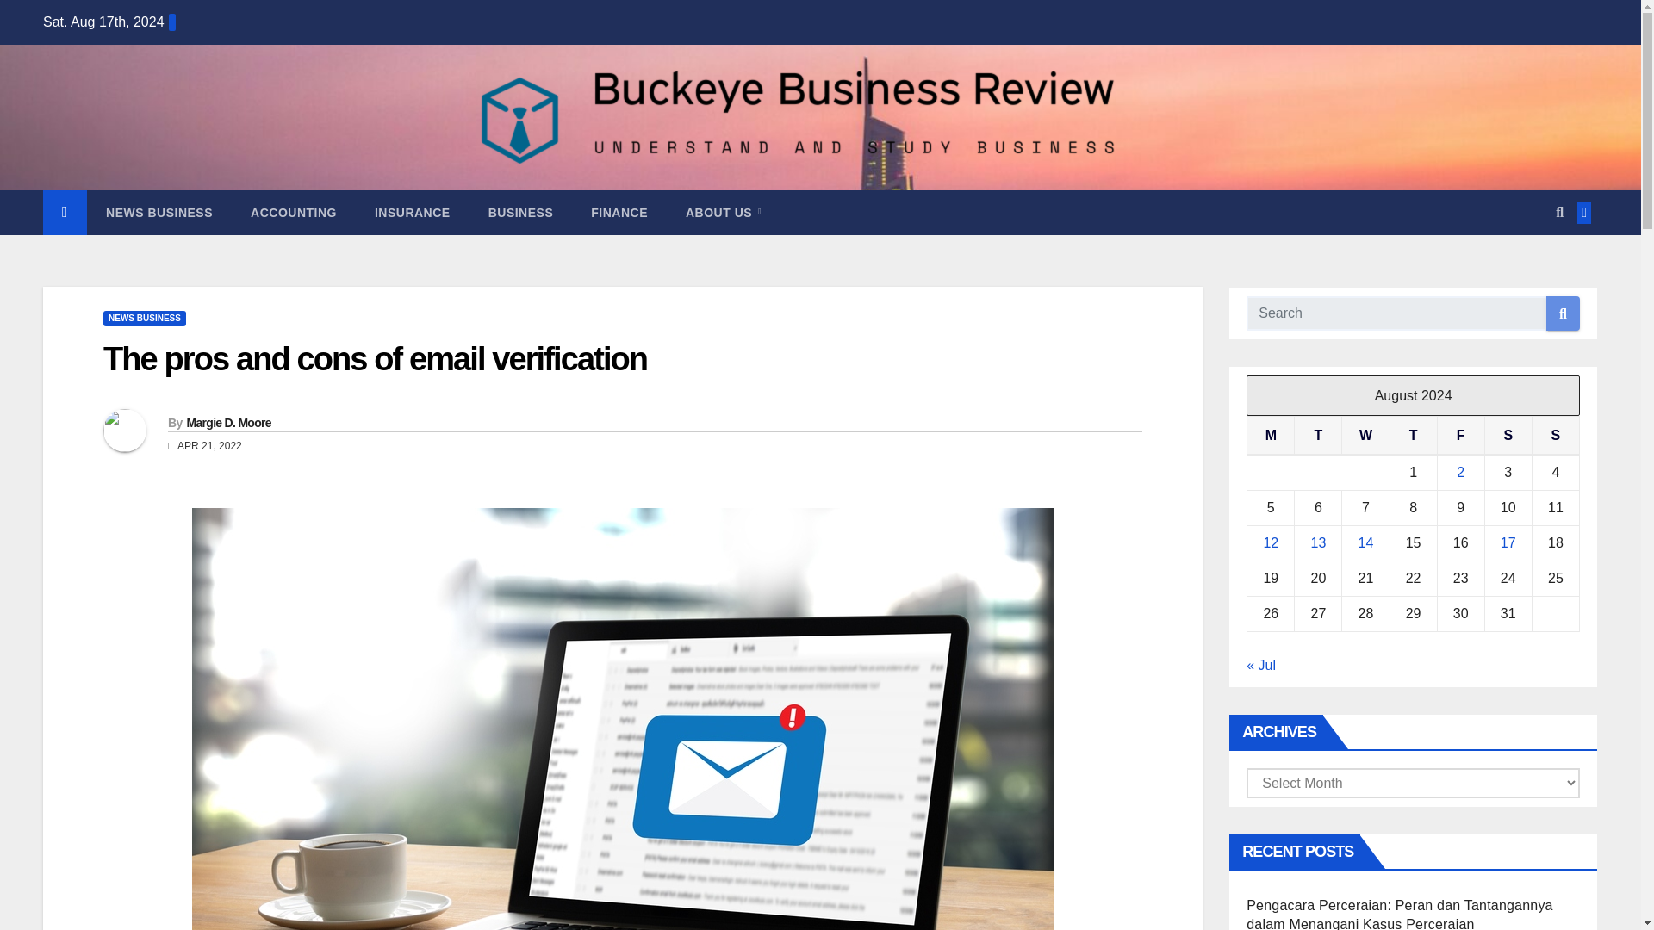  What do you see at coordinates (159, 213) in the screenshot?
I see `News Business` at bounding box center [159, 213].